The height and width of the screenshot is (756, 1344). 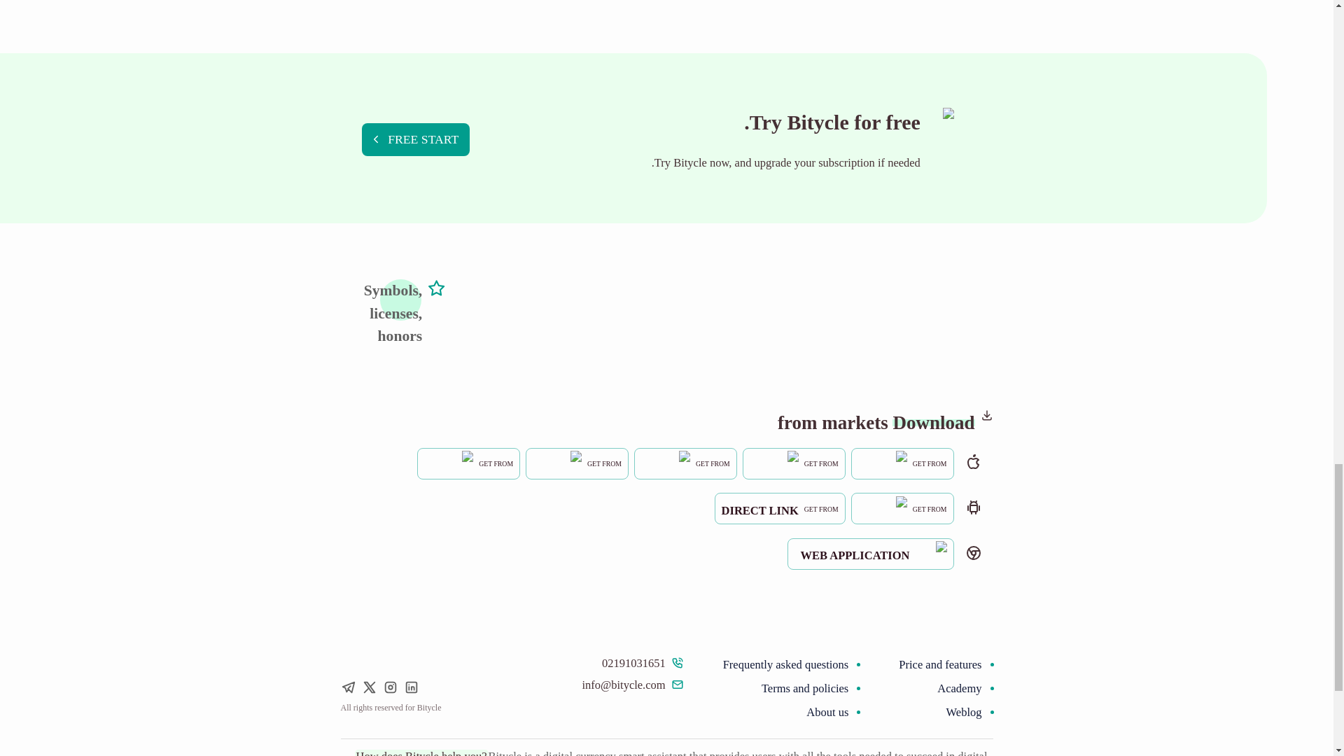 What do you see at coordinates (780, 508) in the screenshot?
I see `FREE START` at bounding box center [780, 508].